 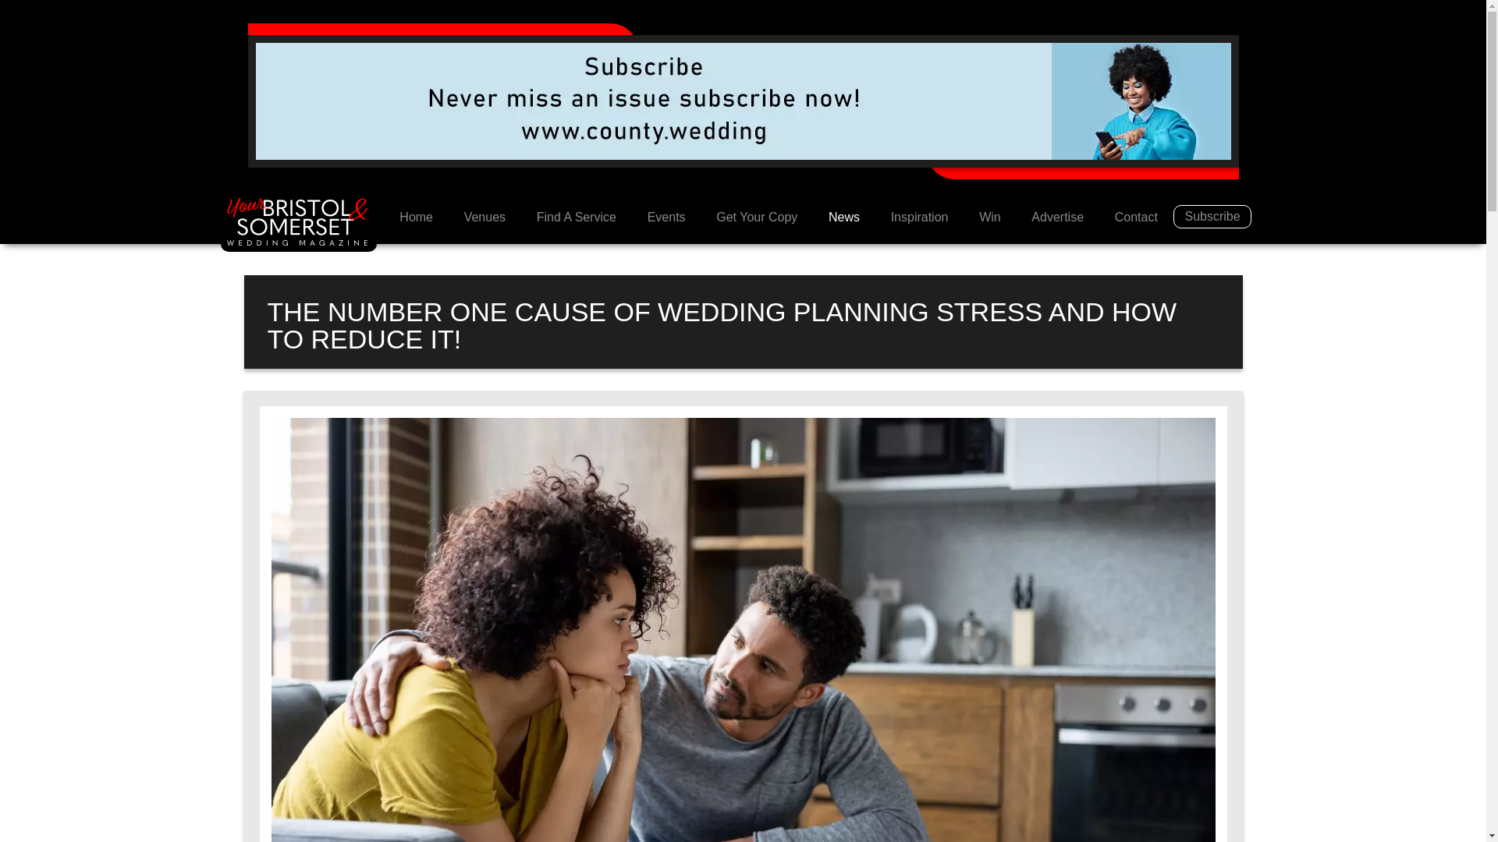 What do you see at coordinates (415, 218) in the screenshot?
I see `Your Bristol and Somerset Wedding` at bounding box center [415, 218].